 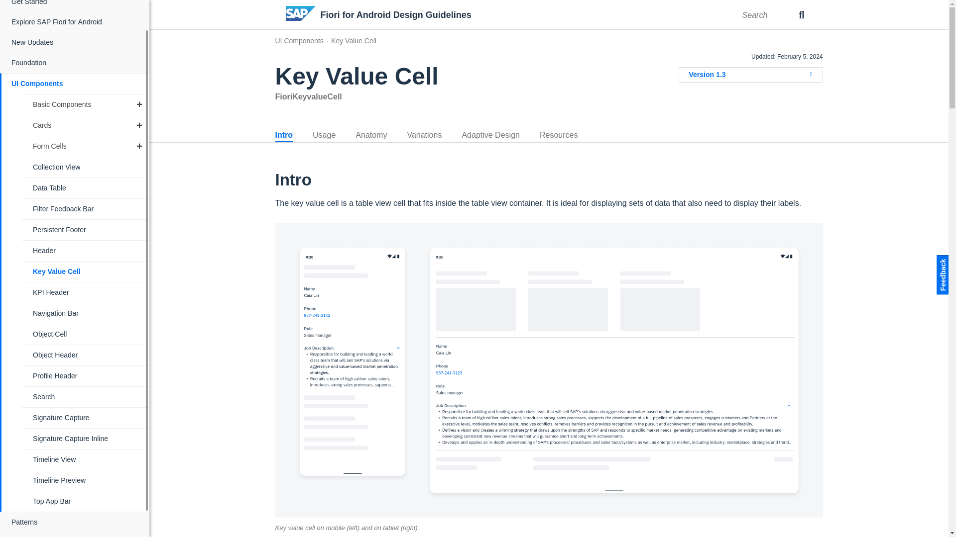 What do you see at coordinates (86, 167) in the screenshot?
I see `Collection View` at bounding box center [86, 167].